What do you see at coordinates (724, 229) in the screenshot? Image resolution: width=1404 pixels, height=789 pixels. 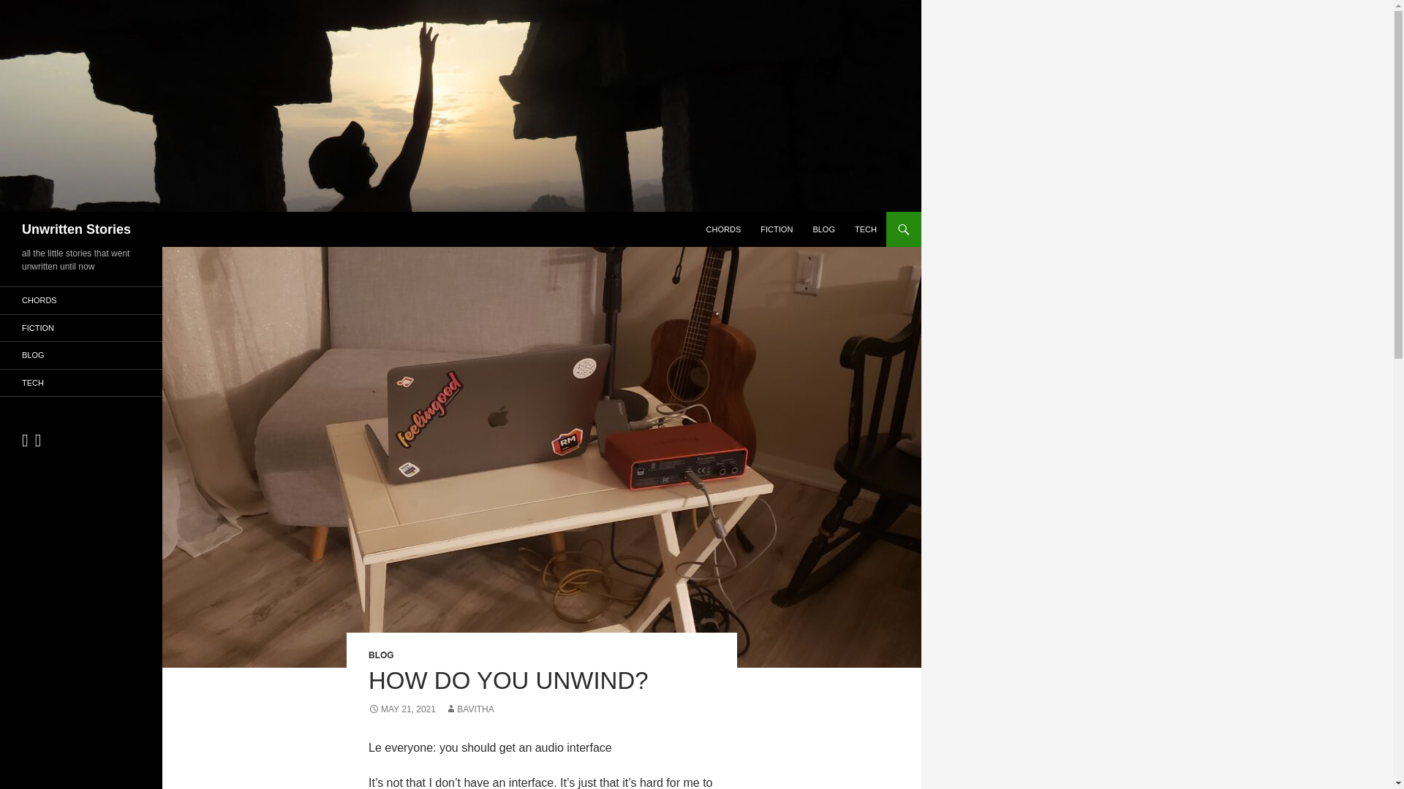 I see `CHORDS` at bounding box center [724, 229].